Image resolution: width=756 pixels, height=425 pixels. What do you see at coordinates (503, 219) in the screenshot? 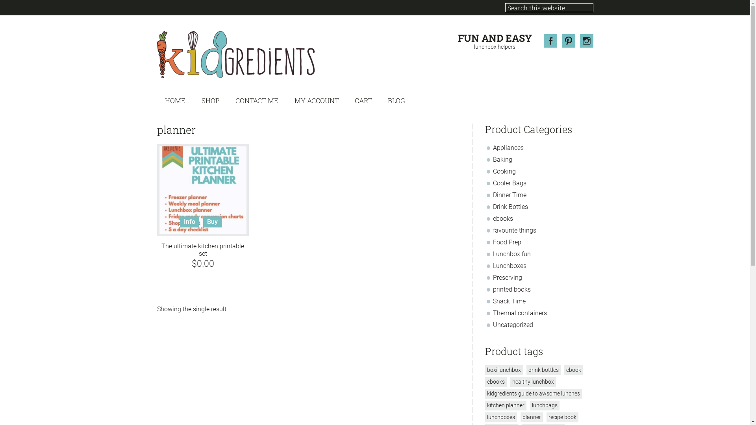
I see `ebooks` at bounding box center [503, 219].